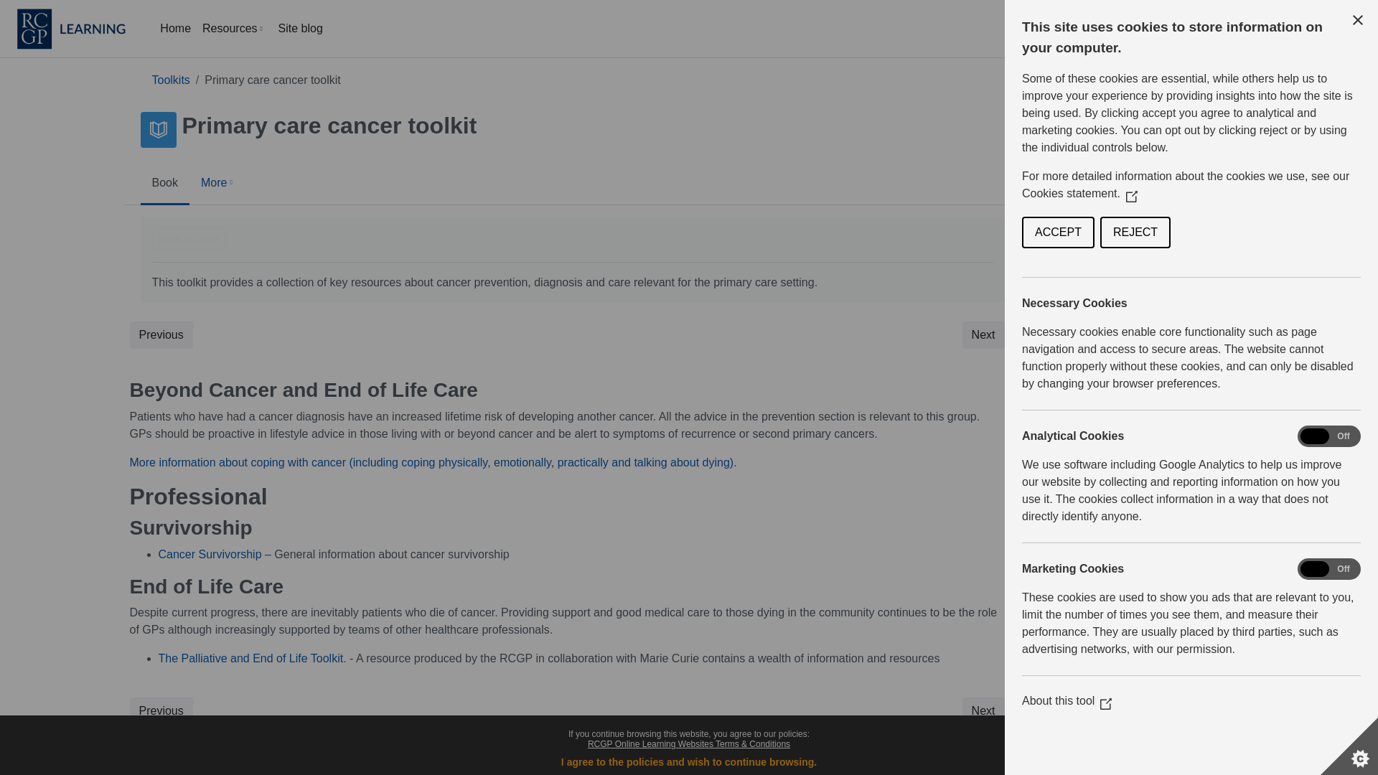  I want to click on Log in, so click(1351, 29).